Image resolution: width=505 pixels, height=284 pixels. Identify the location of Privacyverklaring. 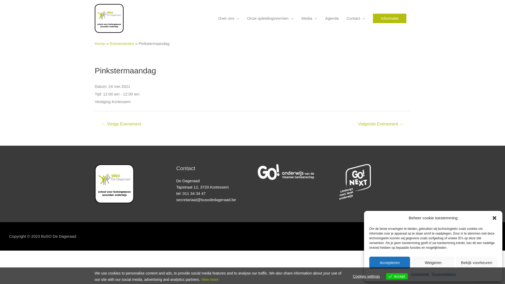
(443, 274).